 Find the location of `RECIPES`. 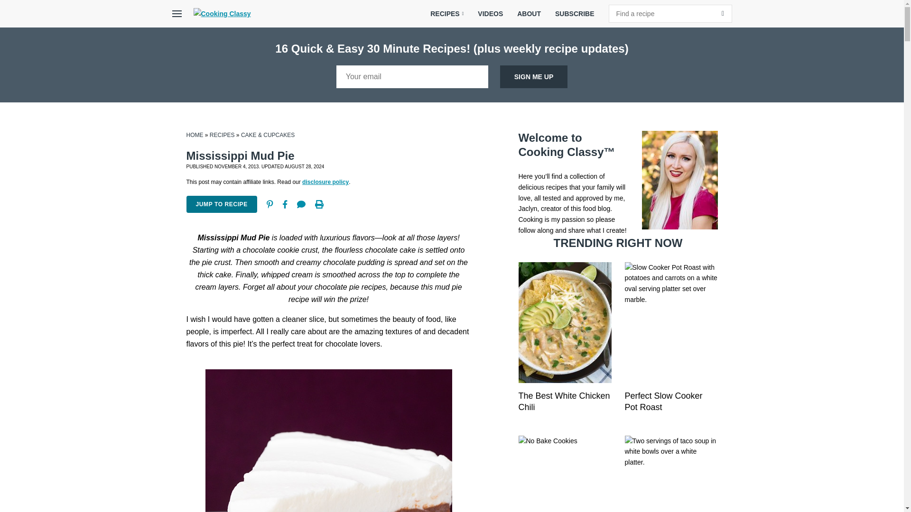

RECIPES is located at coordinates (447, 14).